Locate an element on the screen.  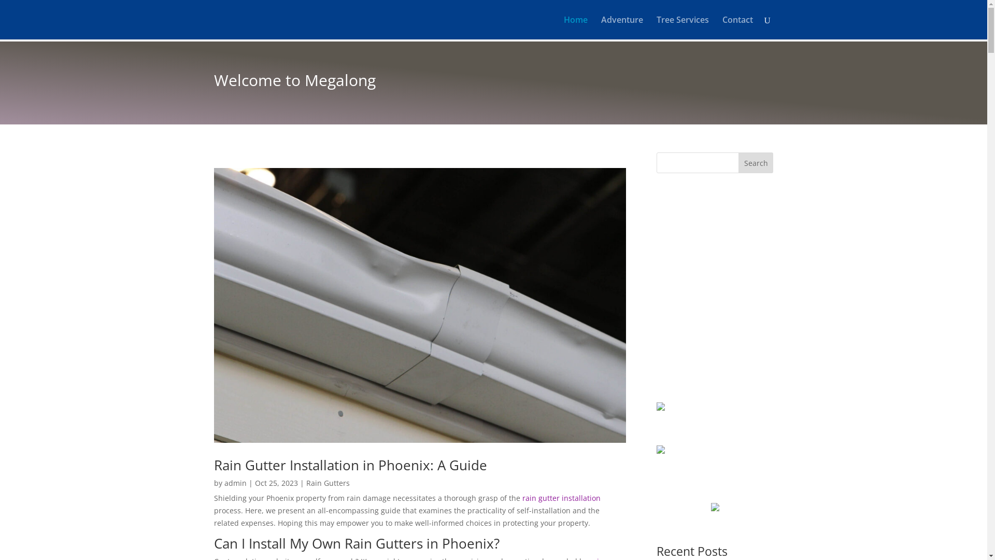
rain gutter installation is located at coordinates (562, 498).